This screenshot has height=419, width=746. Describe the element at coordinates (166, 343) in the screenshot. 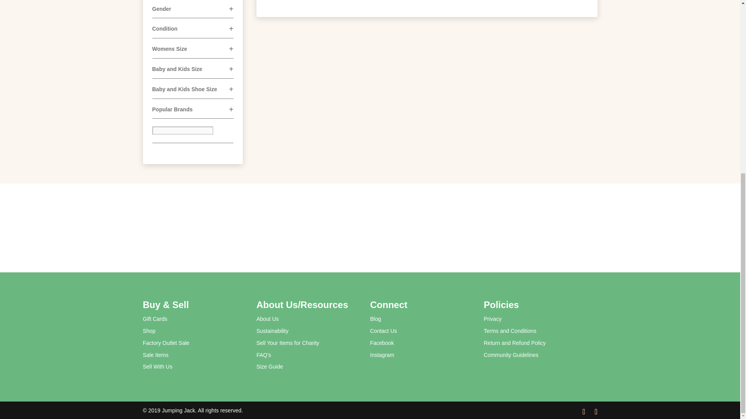

I see `Factory Outlet Sale` at that location.